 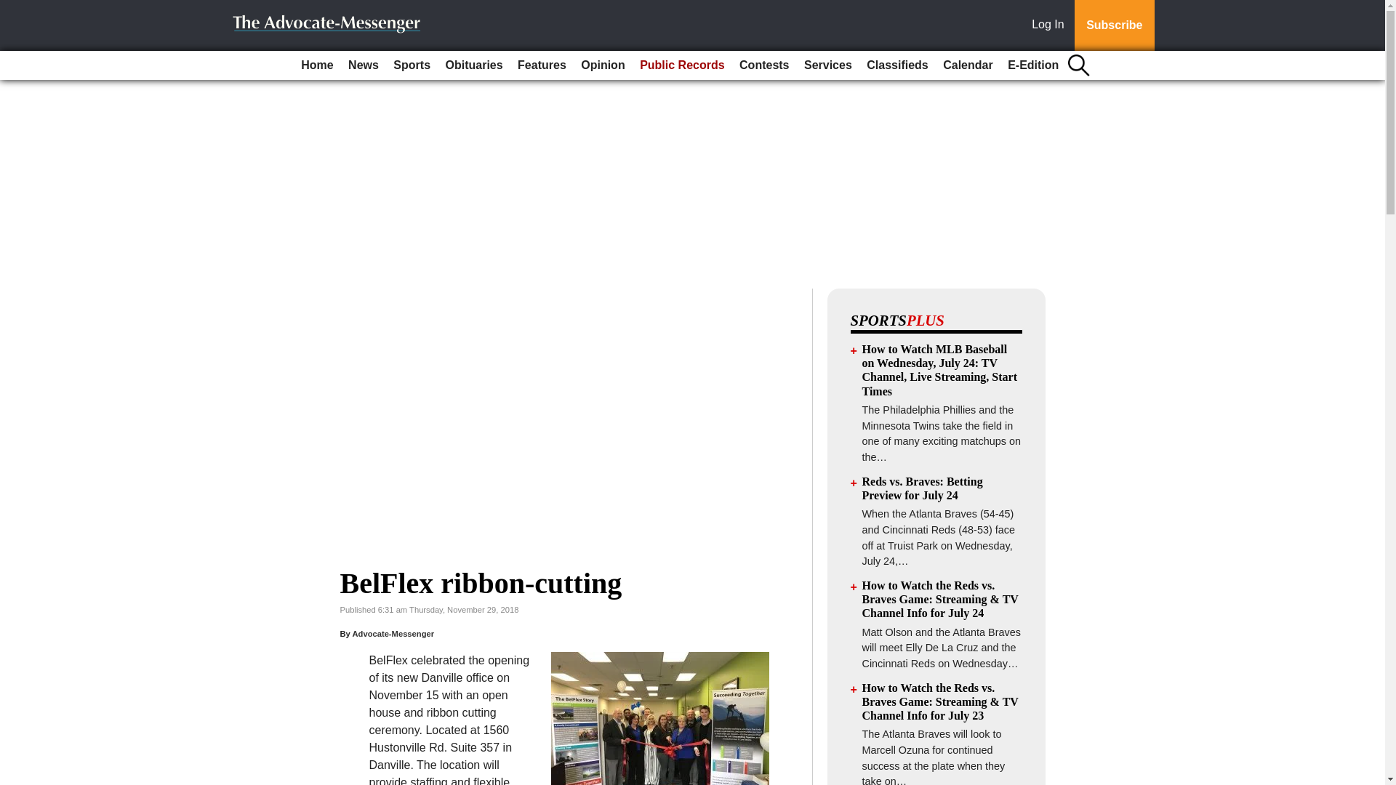 What do you see at coordinates (897, 65) in the screenshot?
I see `Classifieds` at bounding box center [897, 65].